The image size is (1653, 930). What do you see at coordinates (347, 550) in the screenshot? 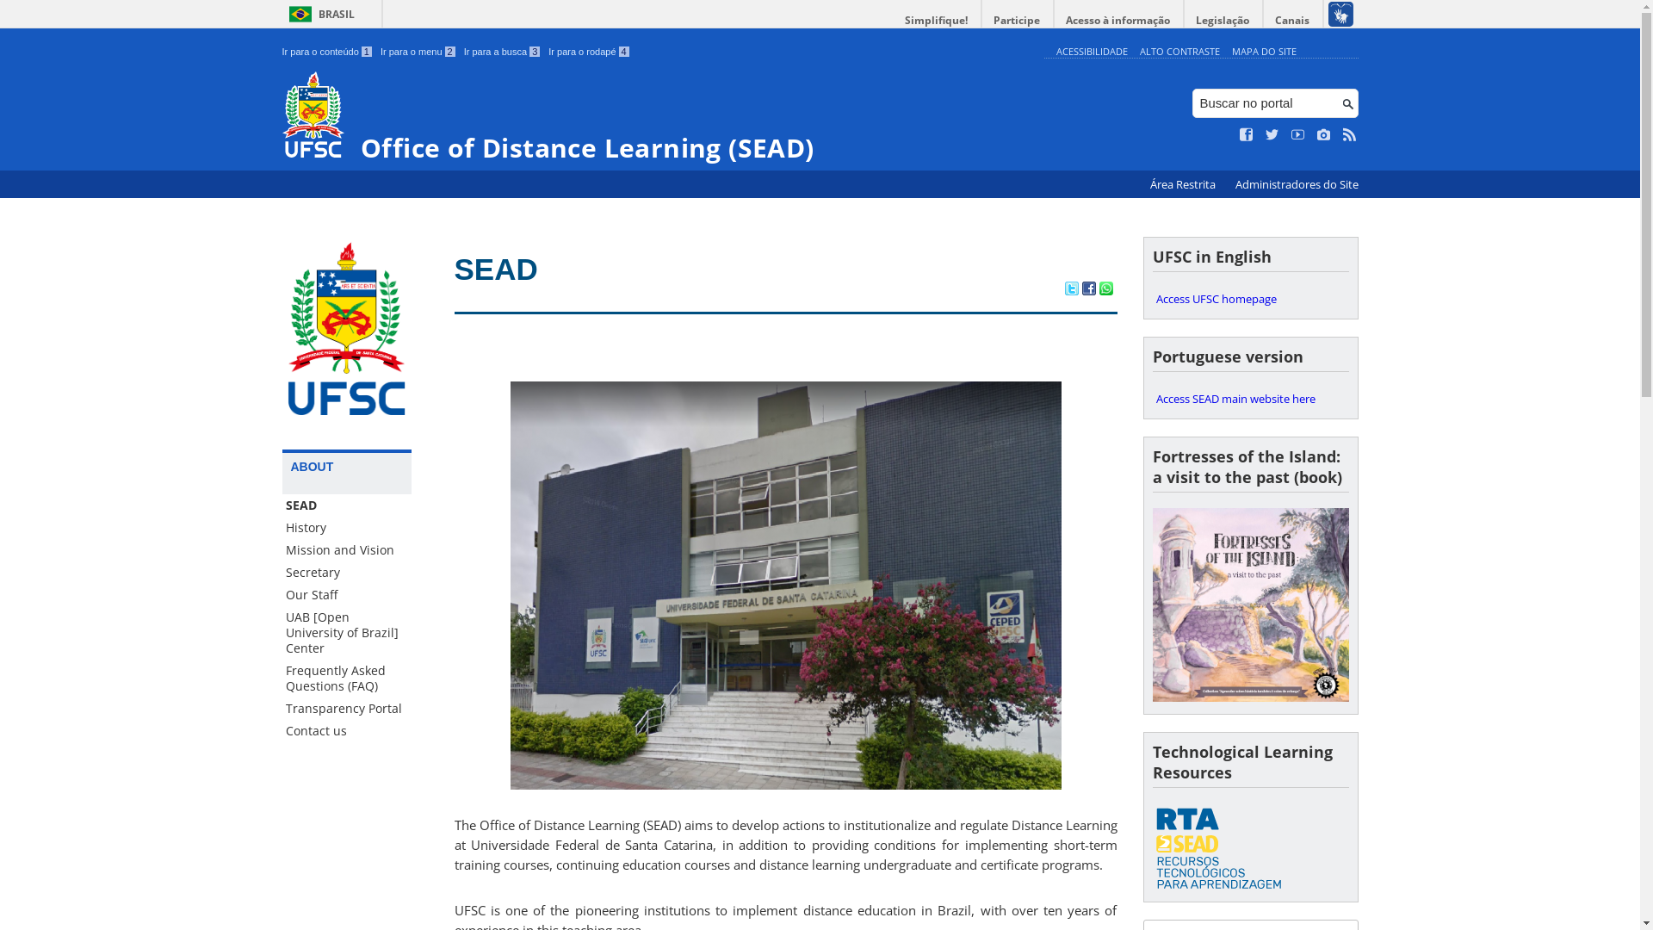
I see `Mission and Vision` at bounding box center [347, 550].